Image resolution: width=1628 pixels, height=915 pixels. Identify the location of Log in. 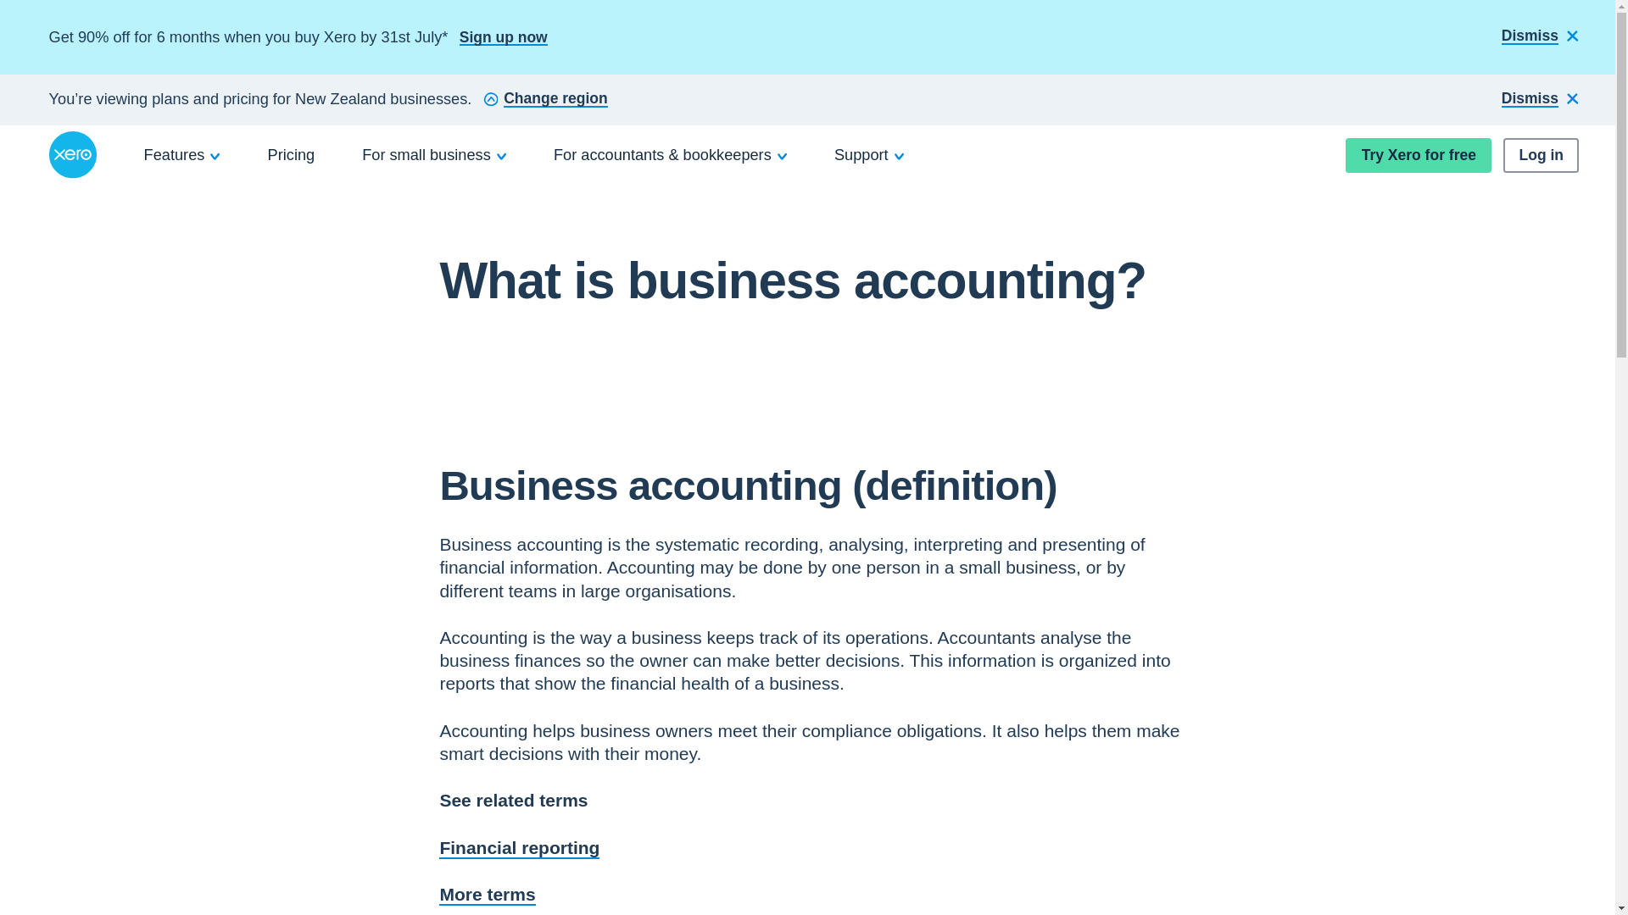
(1541, 156).